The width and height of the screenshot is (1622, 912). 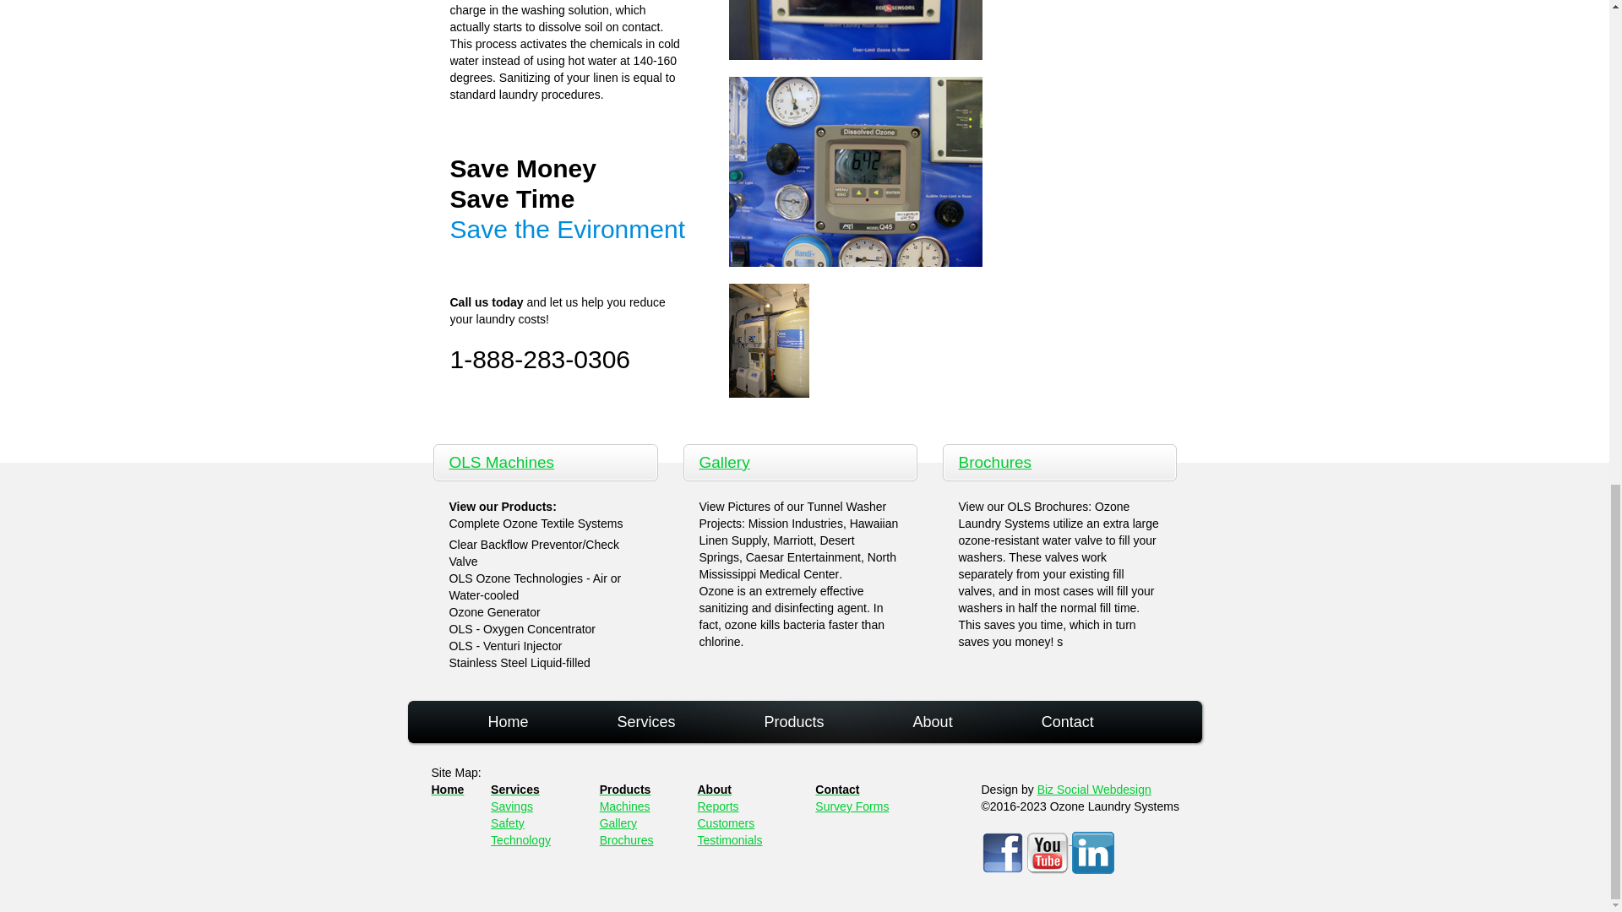 I want to click on Contact, so click(x=837, y=789).